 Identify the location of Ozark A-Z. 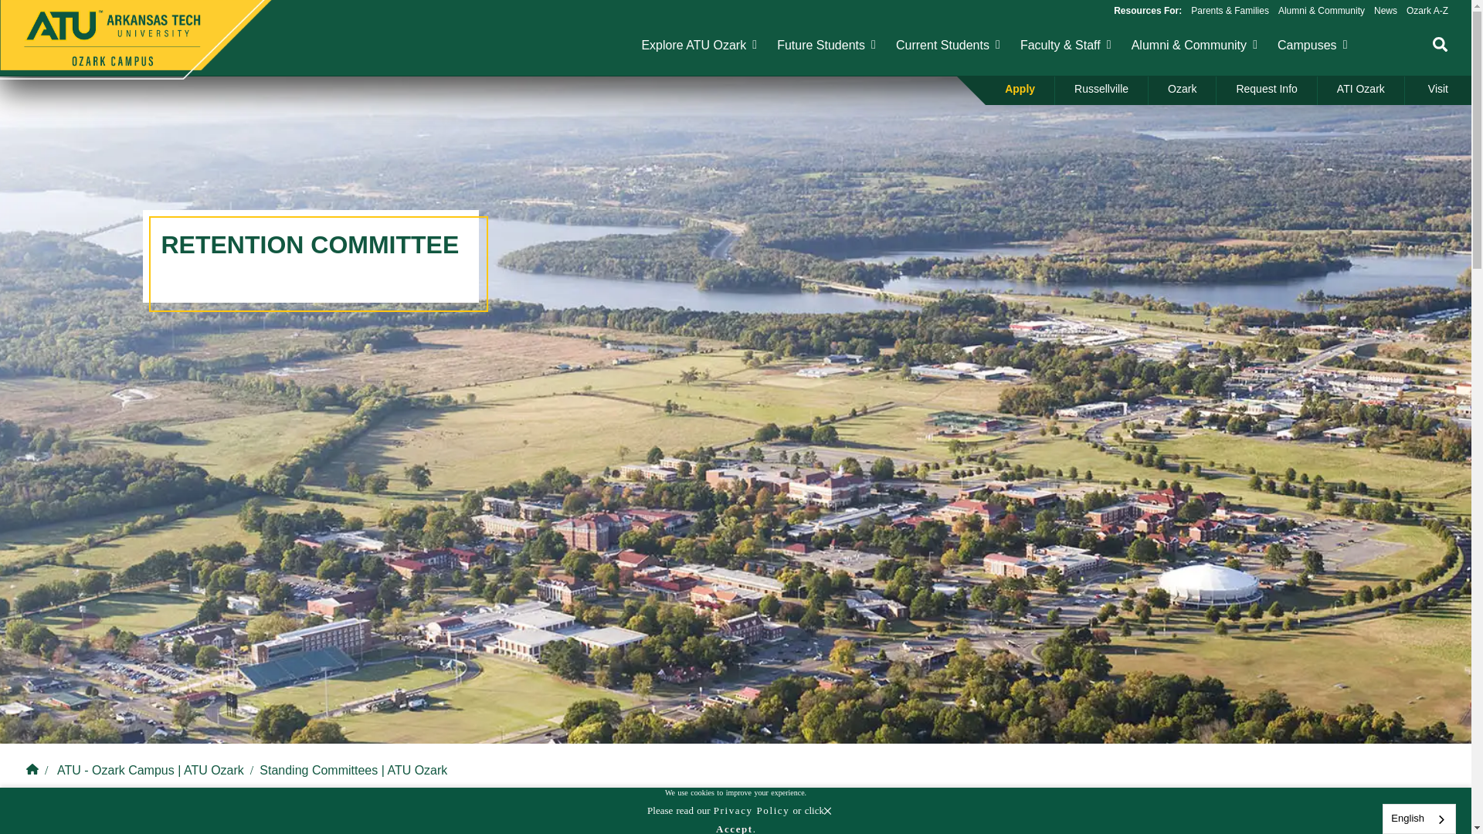
(1427, 10).